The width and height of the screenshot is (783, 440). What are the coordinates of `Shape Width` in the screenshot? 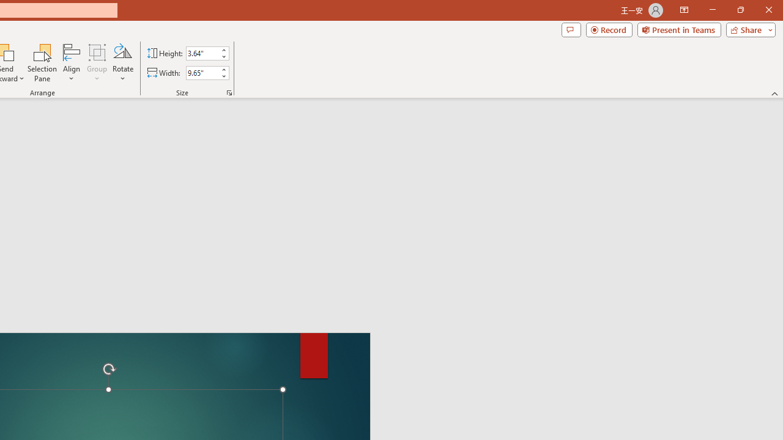 It's located at (202, 73).